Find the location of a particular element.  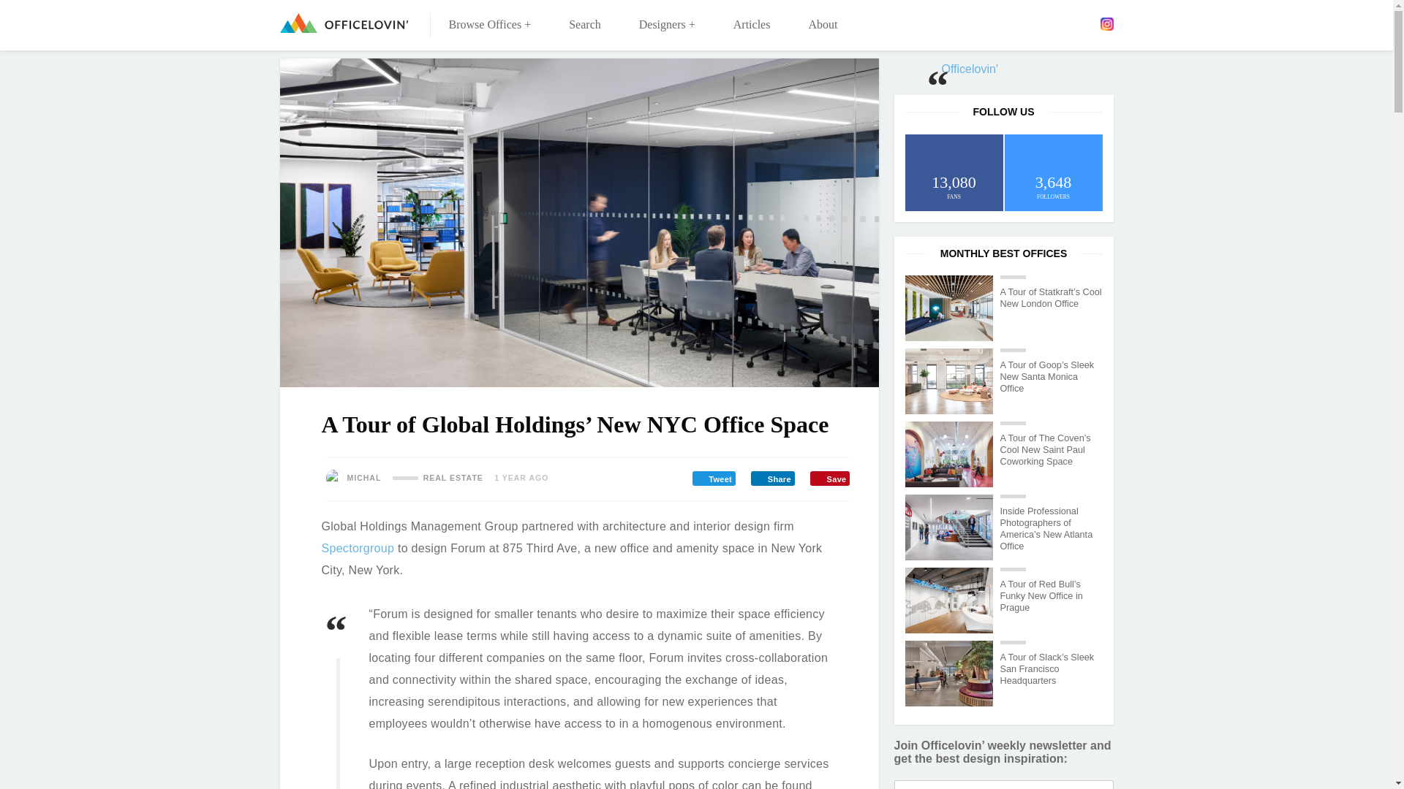

Officelovin on LinkedIn is located at coordinates (1063, 23).